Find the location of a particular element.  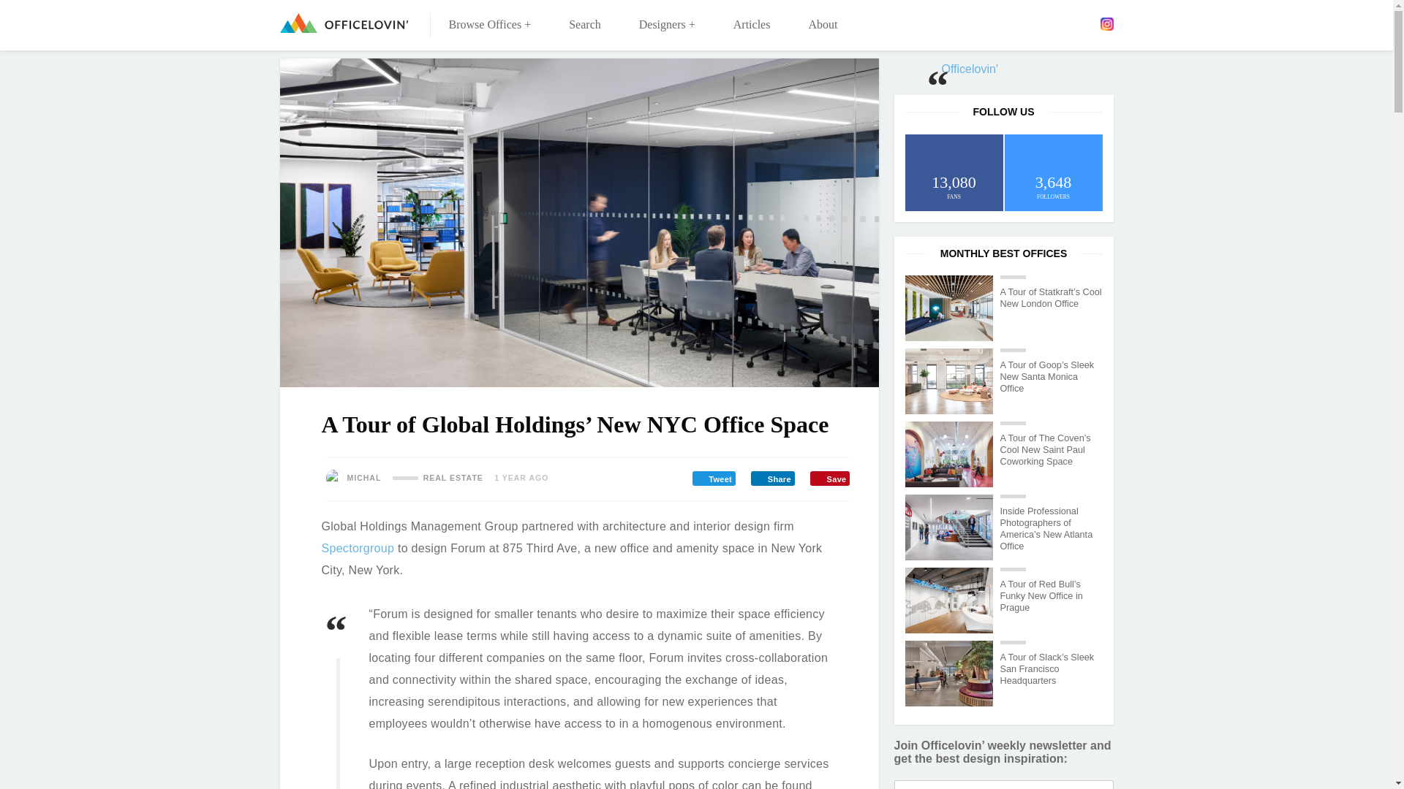

Officelovin on LinkedIn is located at coordinates (1063, 23).